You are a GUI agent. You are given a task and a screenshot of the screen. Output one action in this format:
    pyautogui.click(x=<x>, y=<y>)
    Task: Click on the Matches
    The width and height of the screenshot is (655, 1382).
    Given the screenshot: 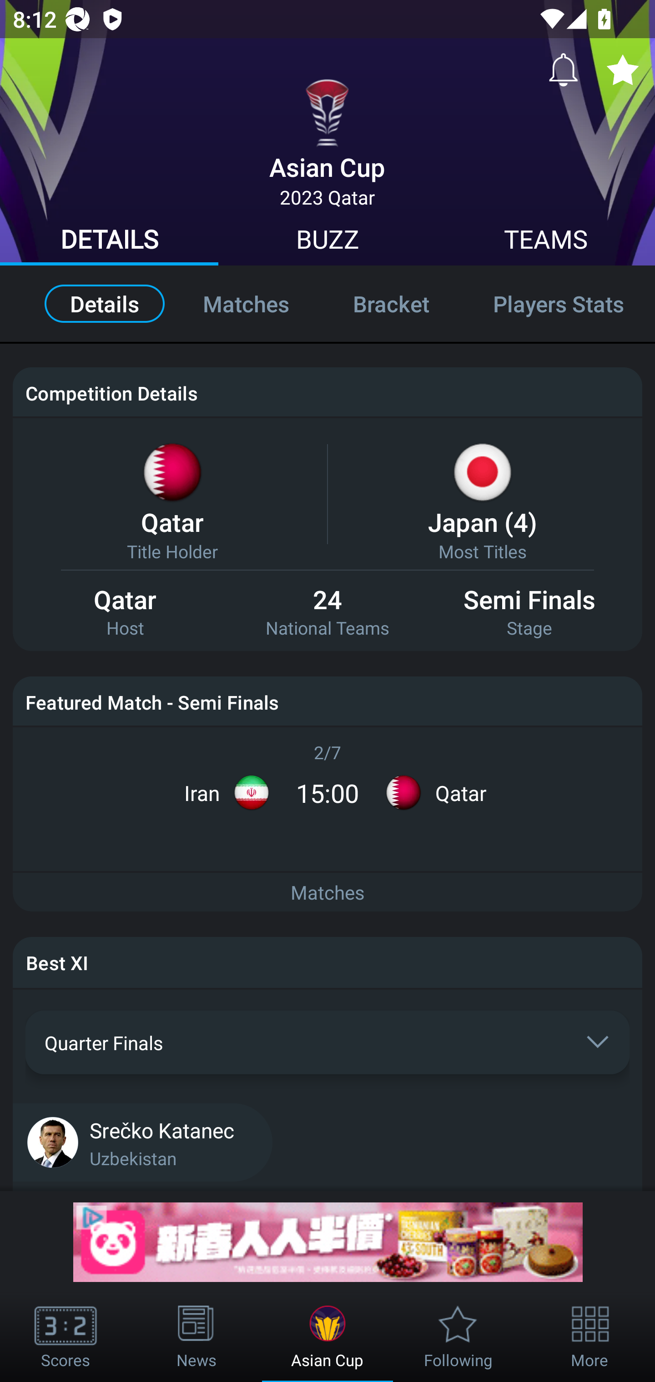 What is the action you would take?
    pyautogui.click(x=327, y=893)
    